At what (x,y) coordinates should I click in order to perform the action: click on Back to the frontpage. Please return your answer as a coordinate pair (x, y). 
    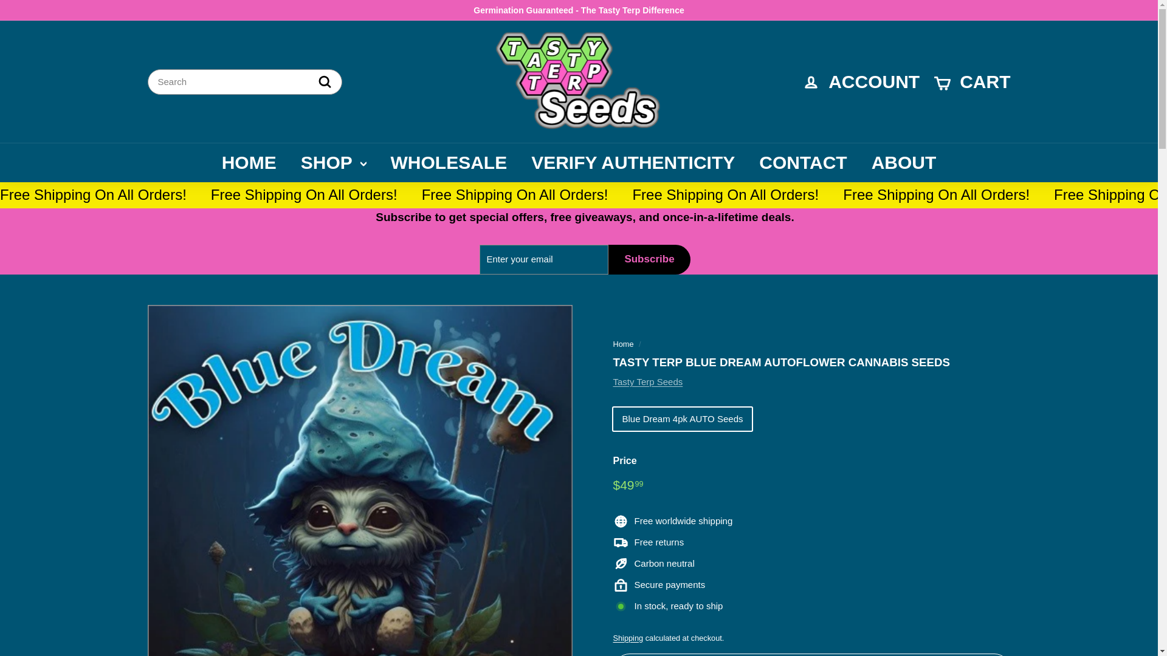
    Looking at the image, I should click on (623, 344).